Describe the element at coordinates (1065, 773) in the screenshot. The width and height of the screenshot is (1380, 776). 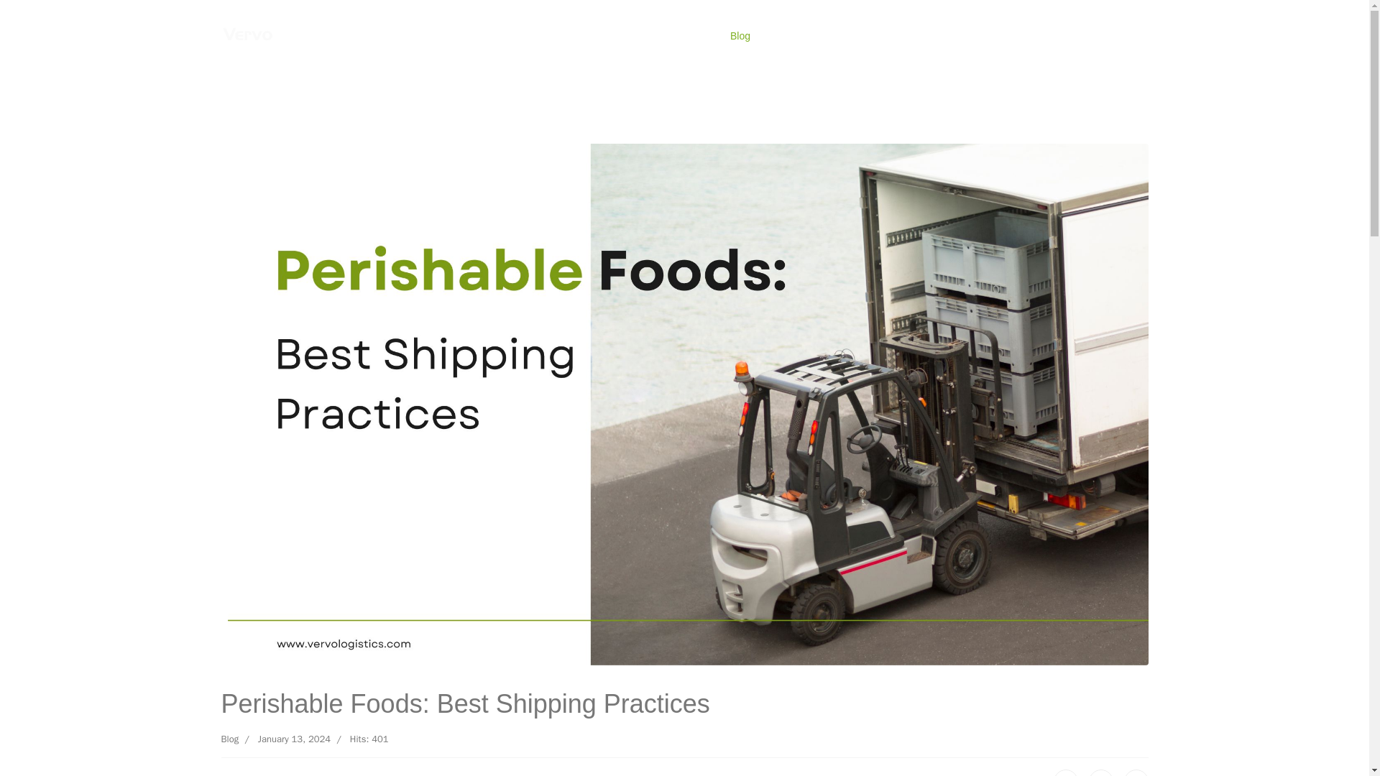
I see `Facebook` at that location.